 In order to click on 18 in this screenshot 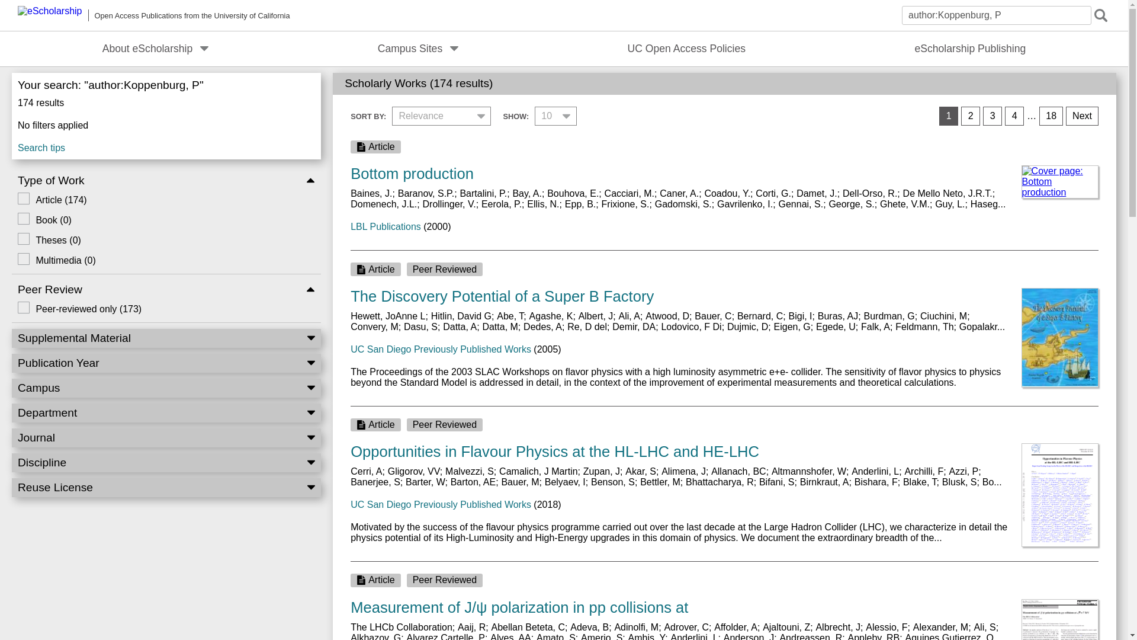, I will do `click(1051, 116)`.